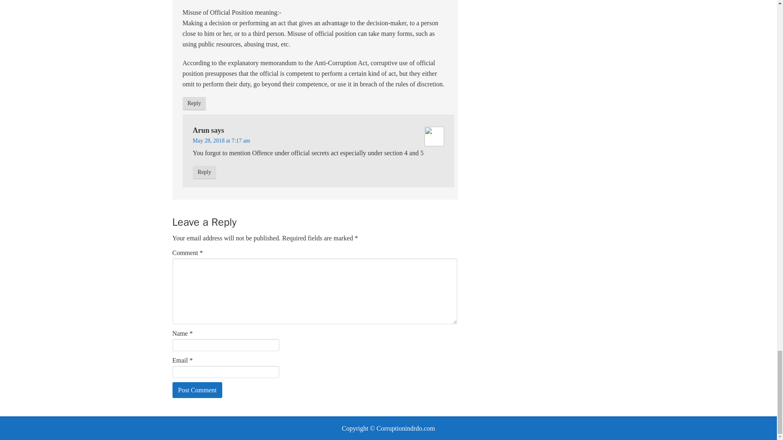 The width and height of the screenshot is (783, 440). What do you see at coordinates (197, 390) in the screenshot?
I see `Post Comment` at bounding box center [197, 390].